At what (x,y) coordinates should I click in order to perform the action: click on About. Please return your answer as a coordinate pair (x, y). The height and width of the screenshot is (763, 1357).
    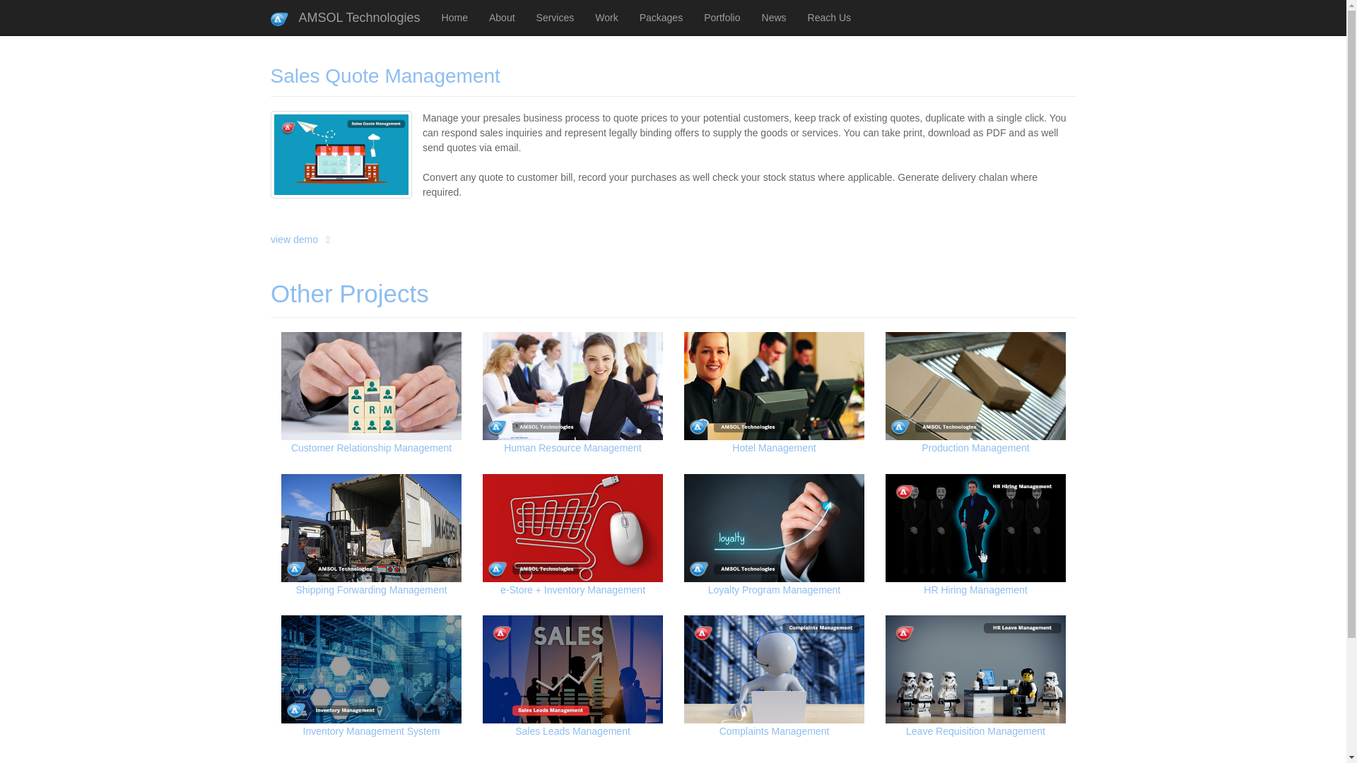
    Looking at the image, I should click on (502, 17).